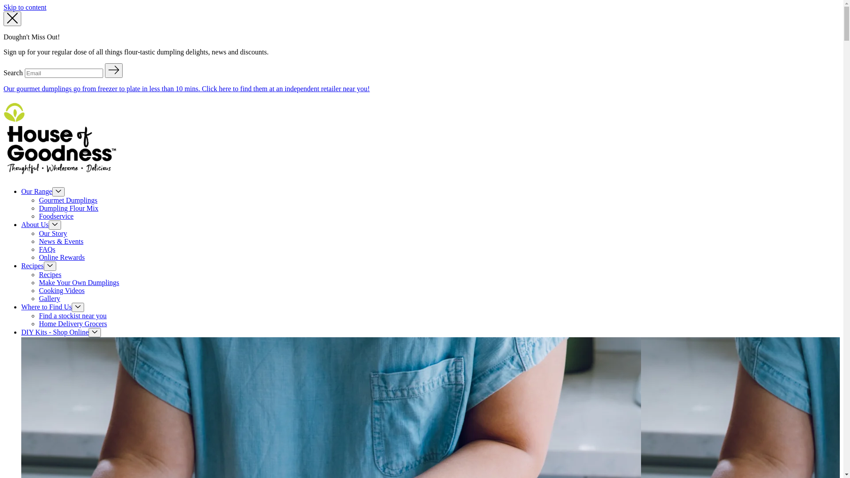  What do you see at coordinates (50, 274) in the screenshot?
I see `Recipes` at bounding box center [50, 274].